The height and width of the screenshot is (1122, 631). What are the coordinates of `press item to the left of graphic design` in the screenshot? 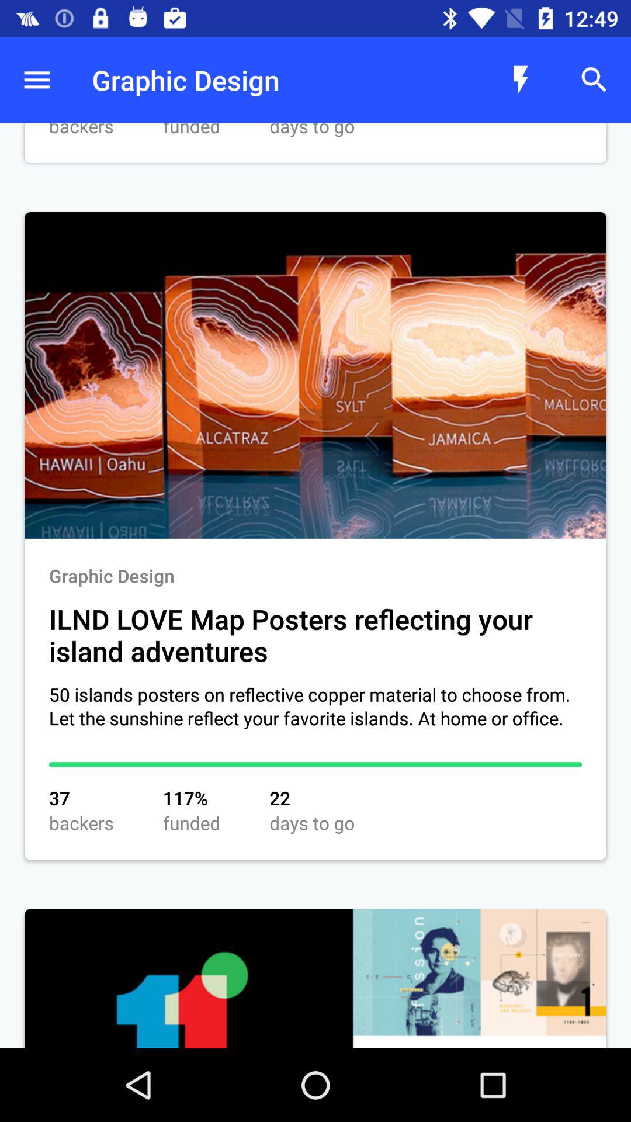 It's located at (37, 79).